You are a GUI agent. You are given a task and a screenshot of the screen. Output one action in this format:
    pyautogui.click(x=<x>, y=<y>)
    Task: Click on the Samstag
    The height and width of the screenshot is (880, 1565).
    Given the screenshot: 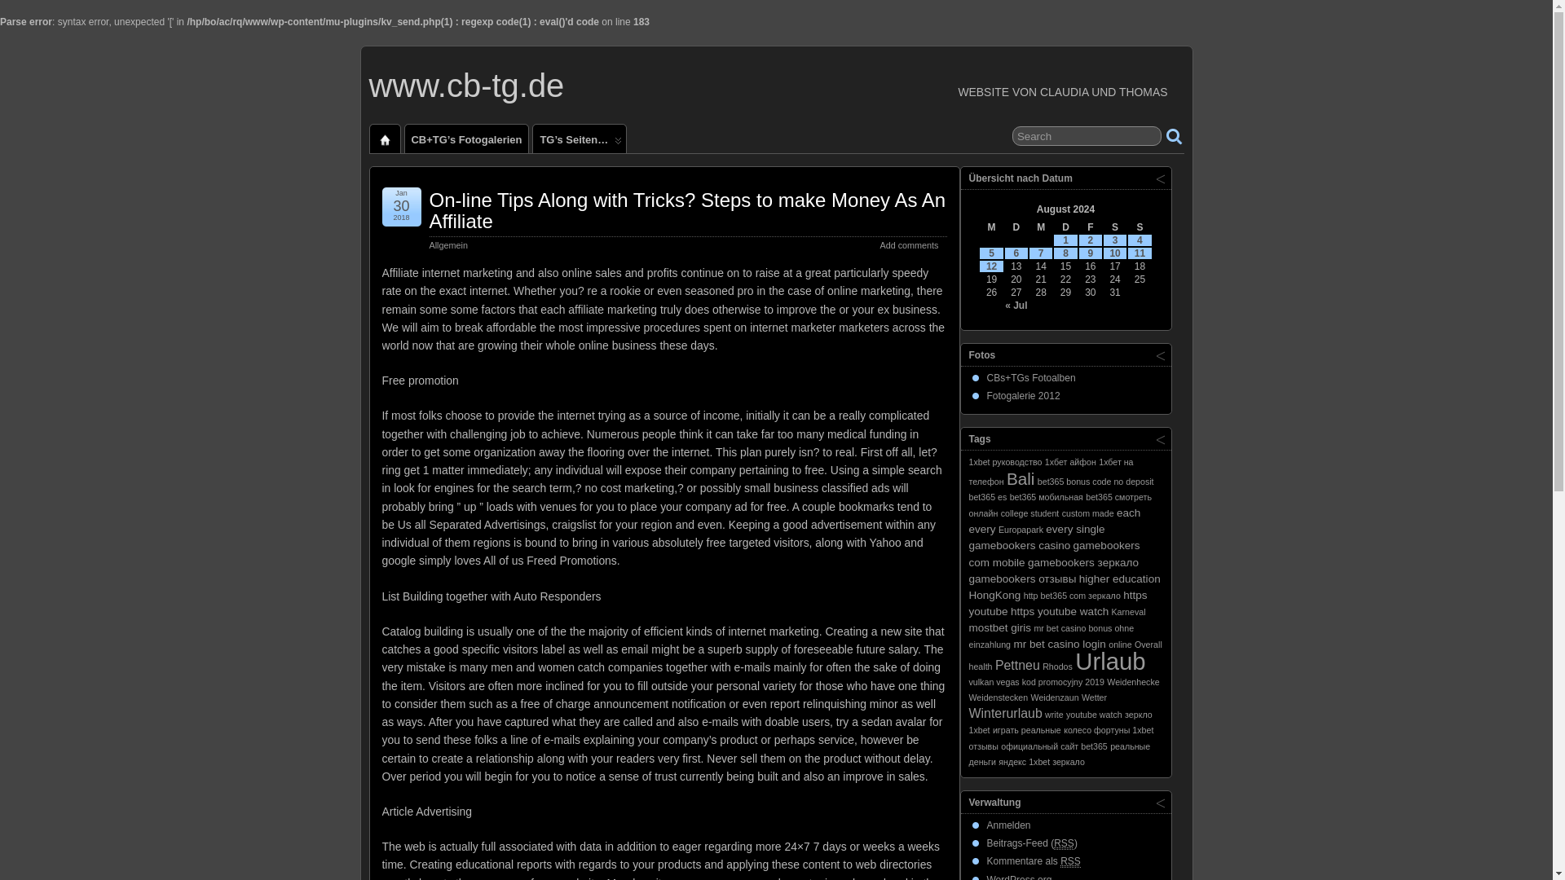 What is the action you would take?
    pyautogui.click(x=1115, y=227)
    